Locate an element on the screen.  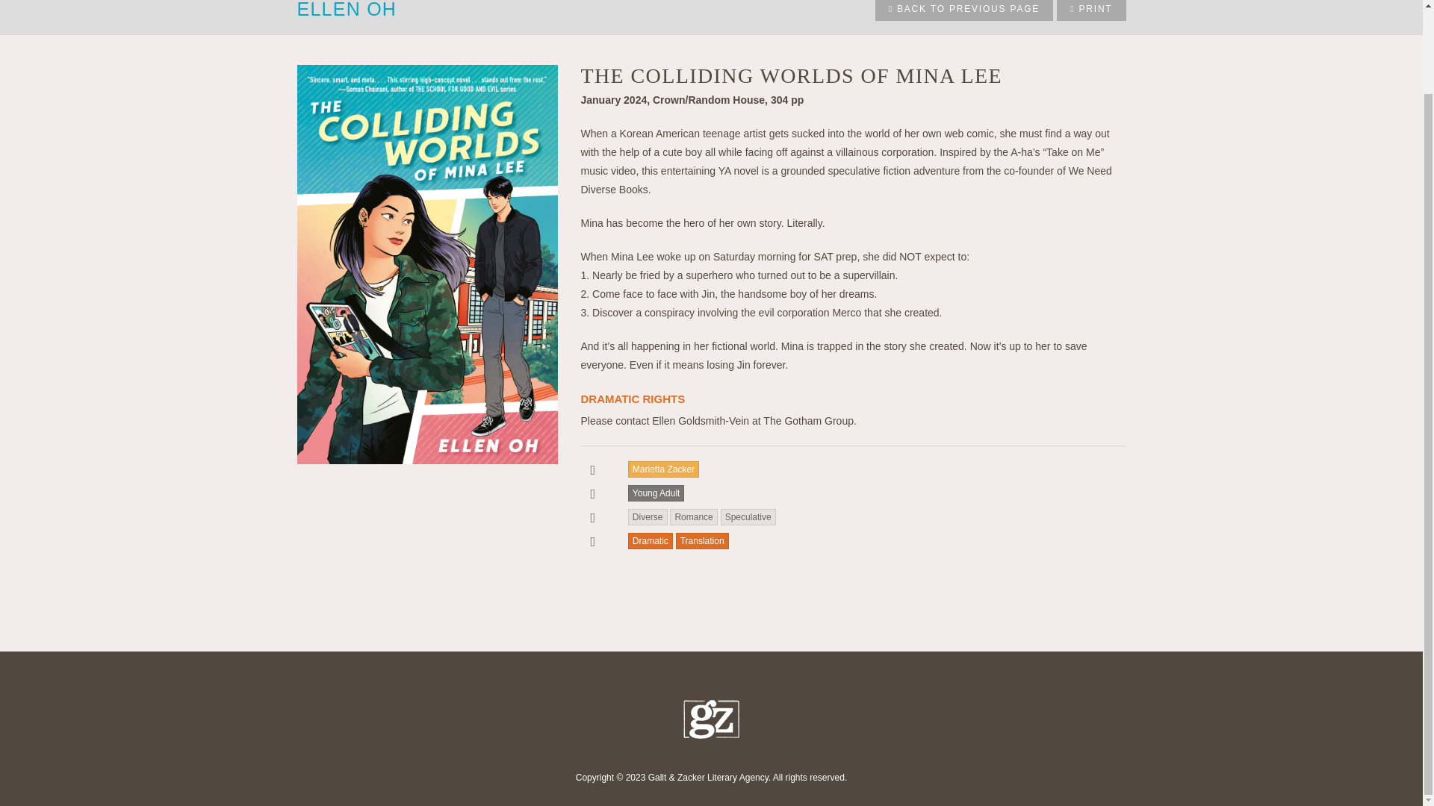
Diverse is located at coordinates (648, 516).